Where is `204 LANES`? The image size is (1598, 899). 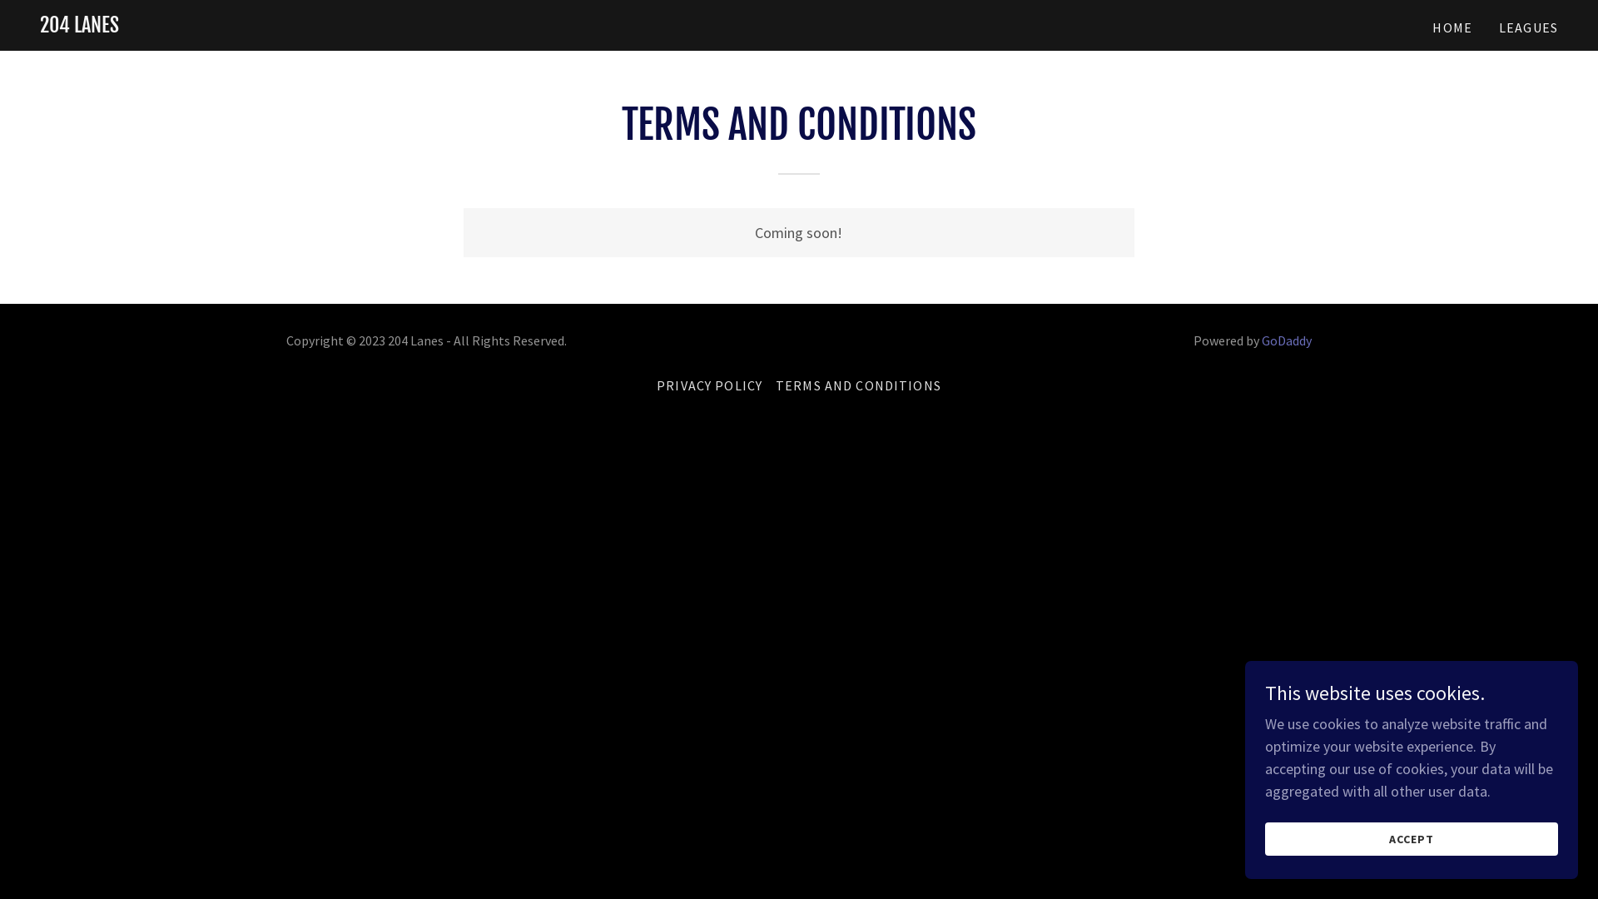
204 LANES is located at coordinates (80, 27).